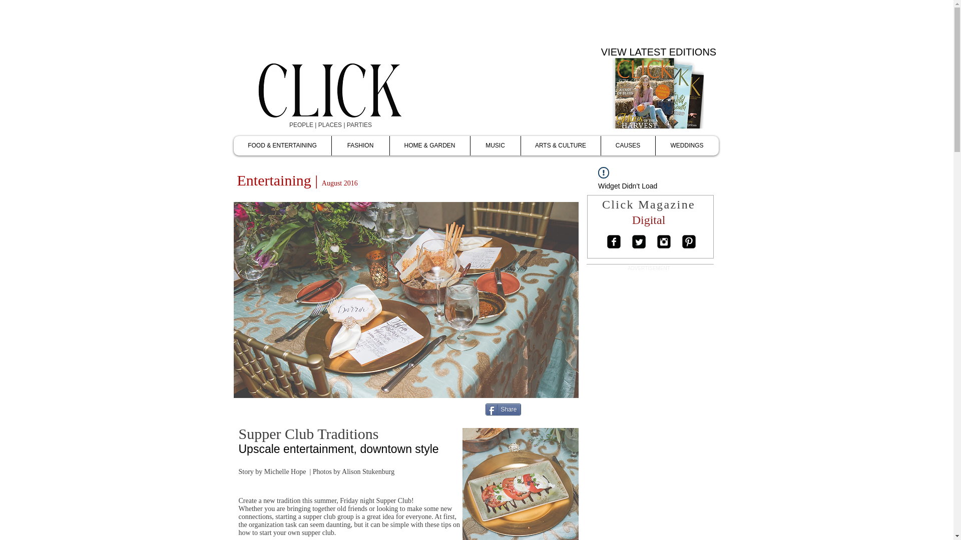  I want to click on VIEW LATEST EDITIONS, so click(659, 52).